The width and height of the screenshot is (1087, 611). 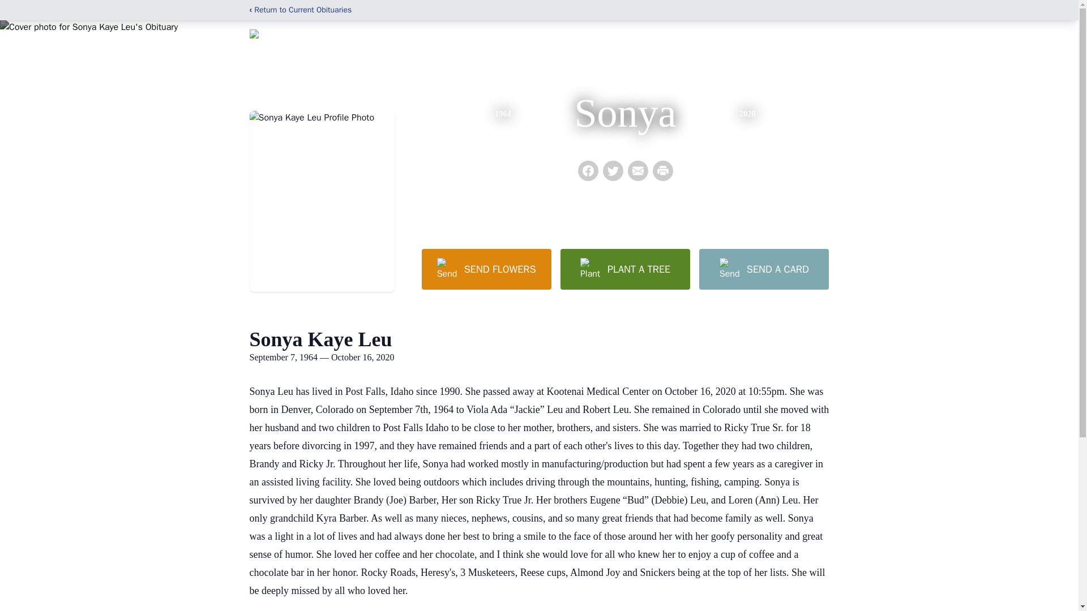 I want to click on PLANT A TREE, so click(x=625, y=269).